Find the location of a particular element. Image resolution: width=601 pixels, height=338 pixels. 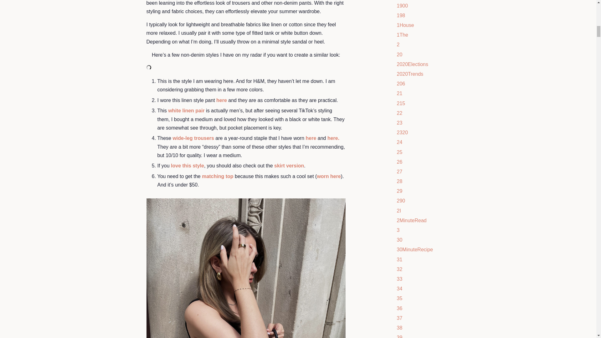

wide-leg trousers is located at coordinates (193, 138).